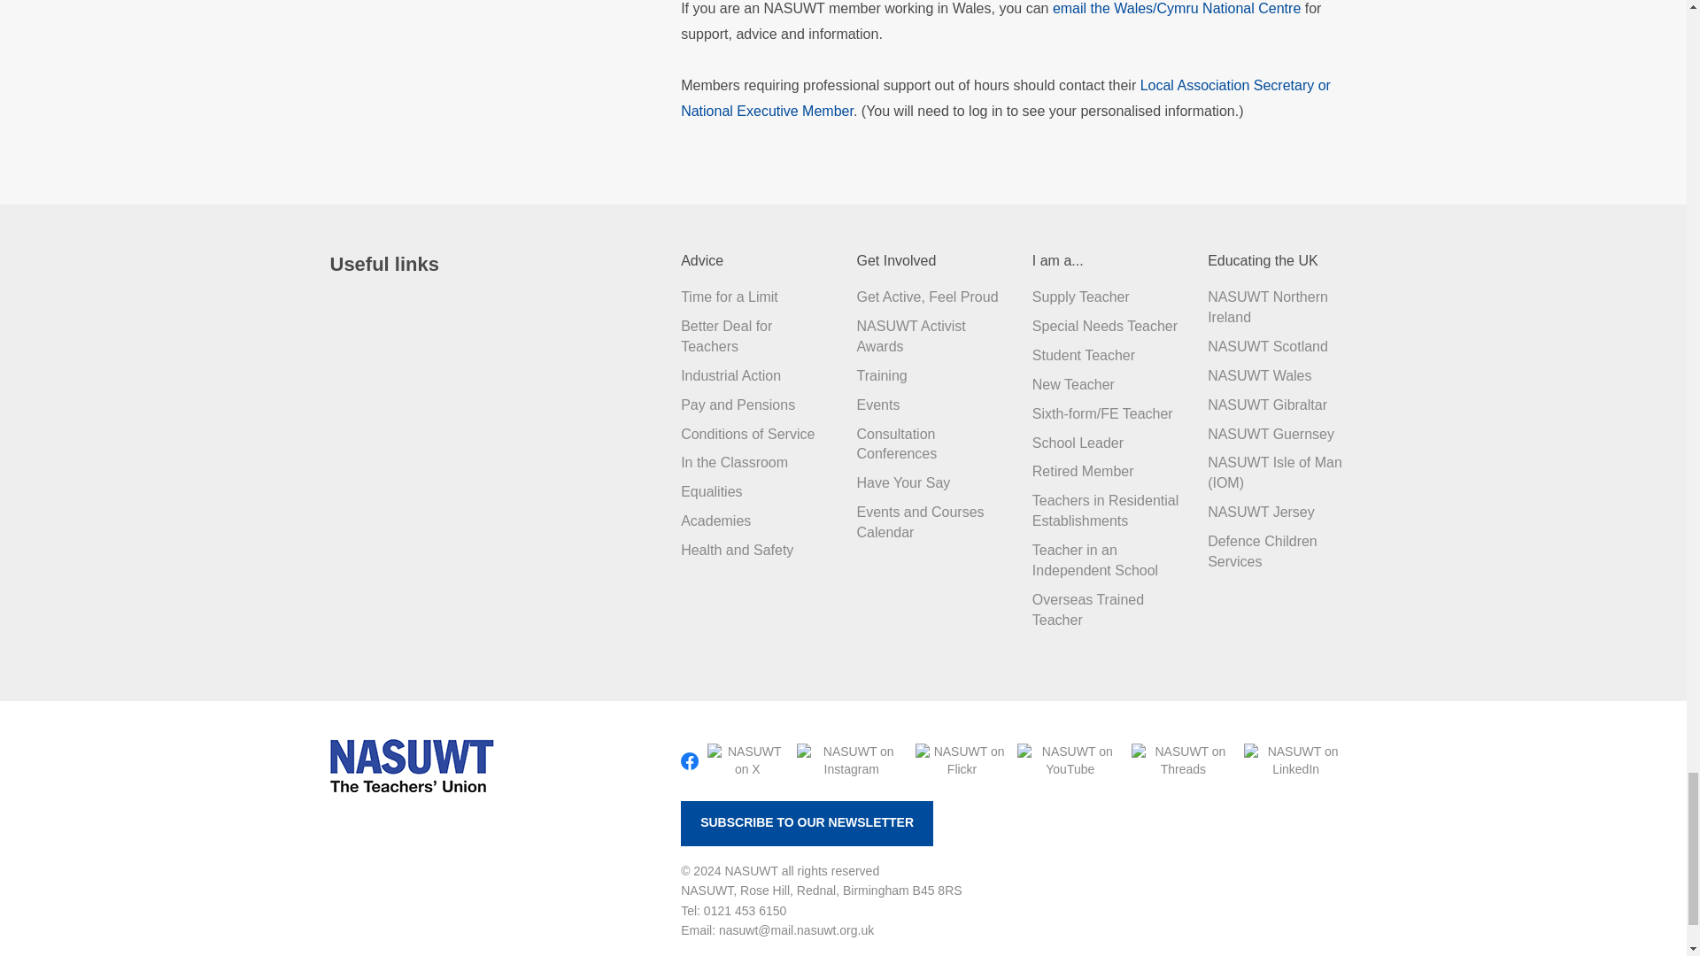 Image resolution: width=1700 pixels, height=956 pixels. I want to click on NASUWT Activist Awards, so click(910, 335).